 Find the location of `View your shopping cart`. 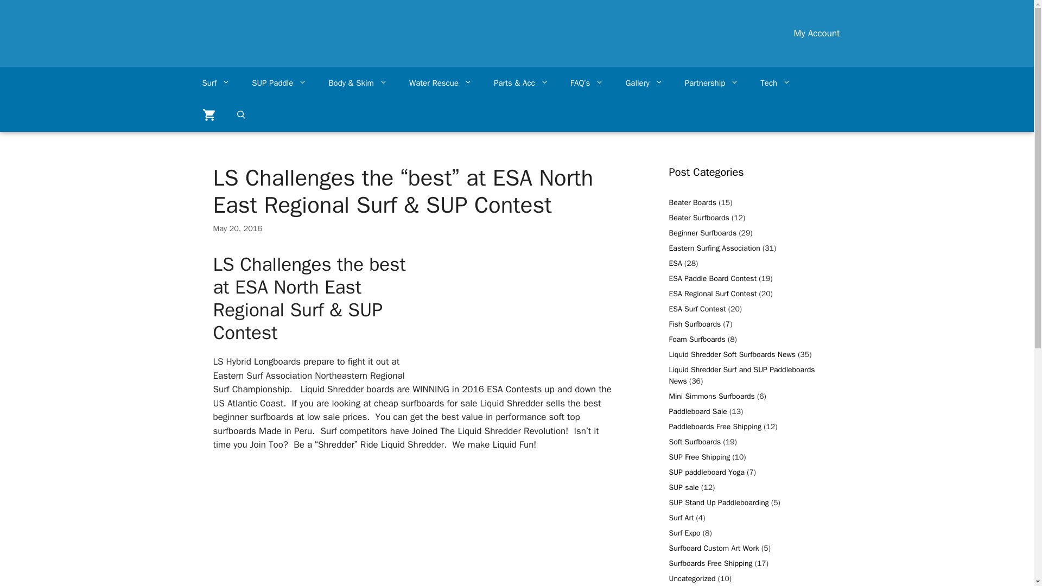

View your shopping cart is located at coordinates (208, 115).